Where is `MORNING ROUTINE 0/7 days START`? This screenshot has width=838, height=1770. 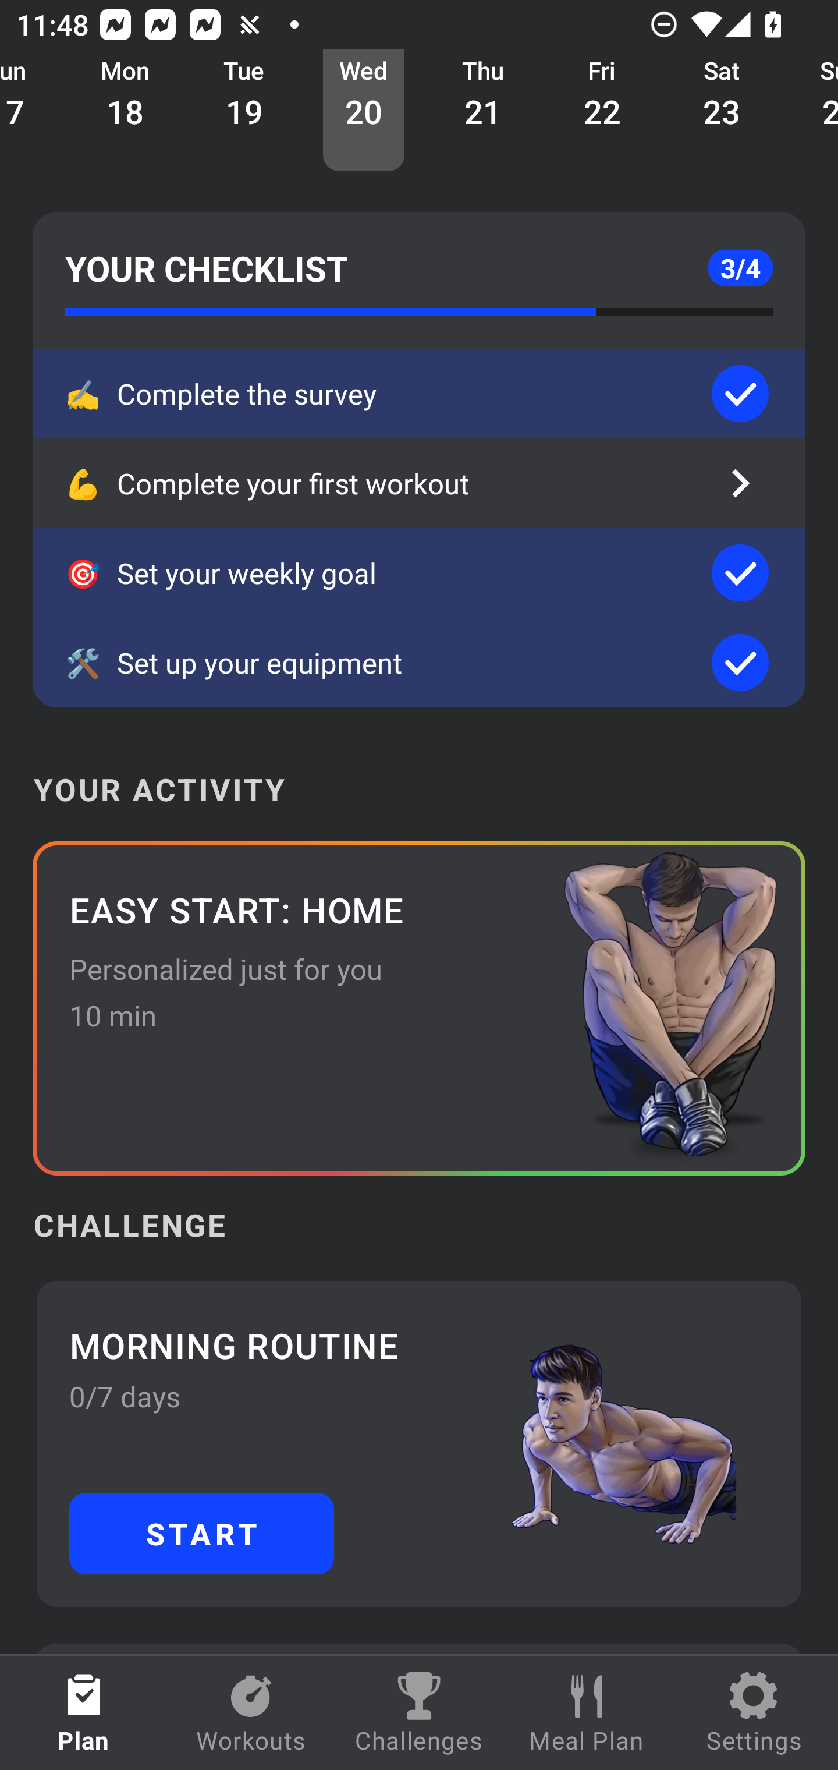
MORNING ROUTINE 0/7 days START is located at coordinates (419, 1443).